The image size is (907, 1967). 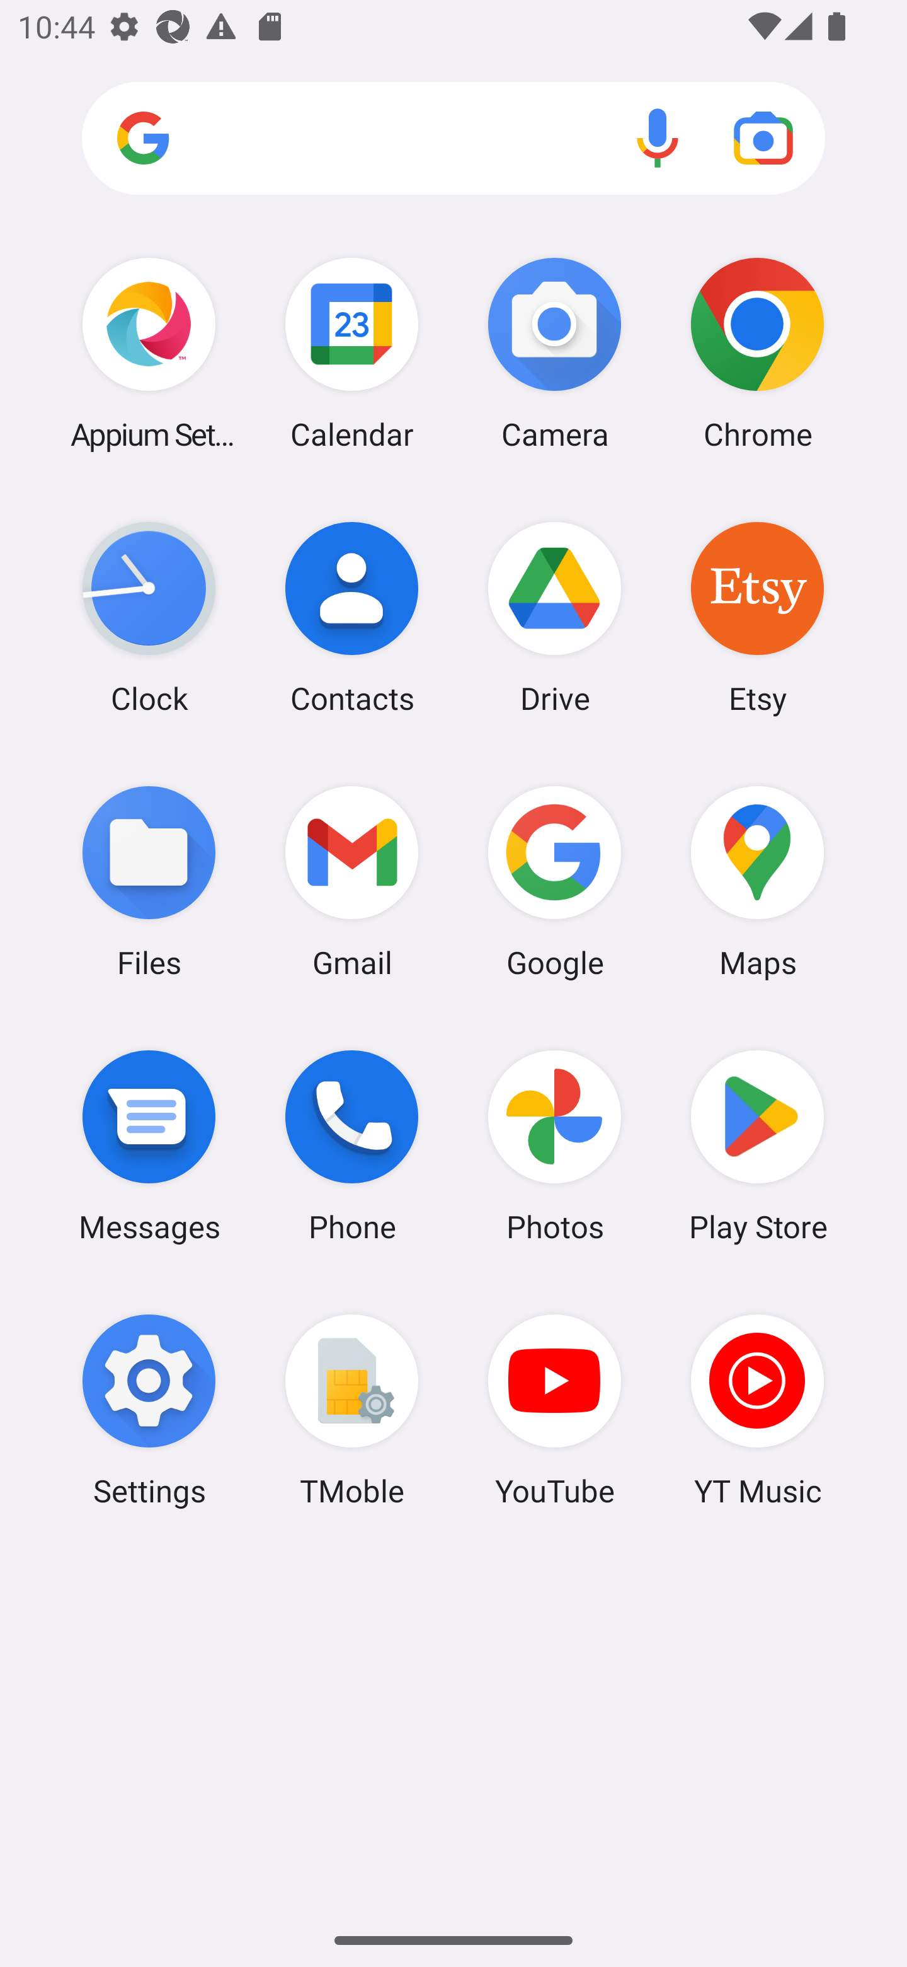 What do you see at coordinates (149, 881) in the screenshot?
I see `Files` at bounding box center [149, 881].